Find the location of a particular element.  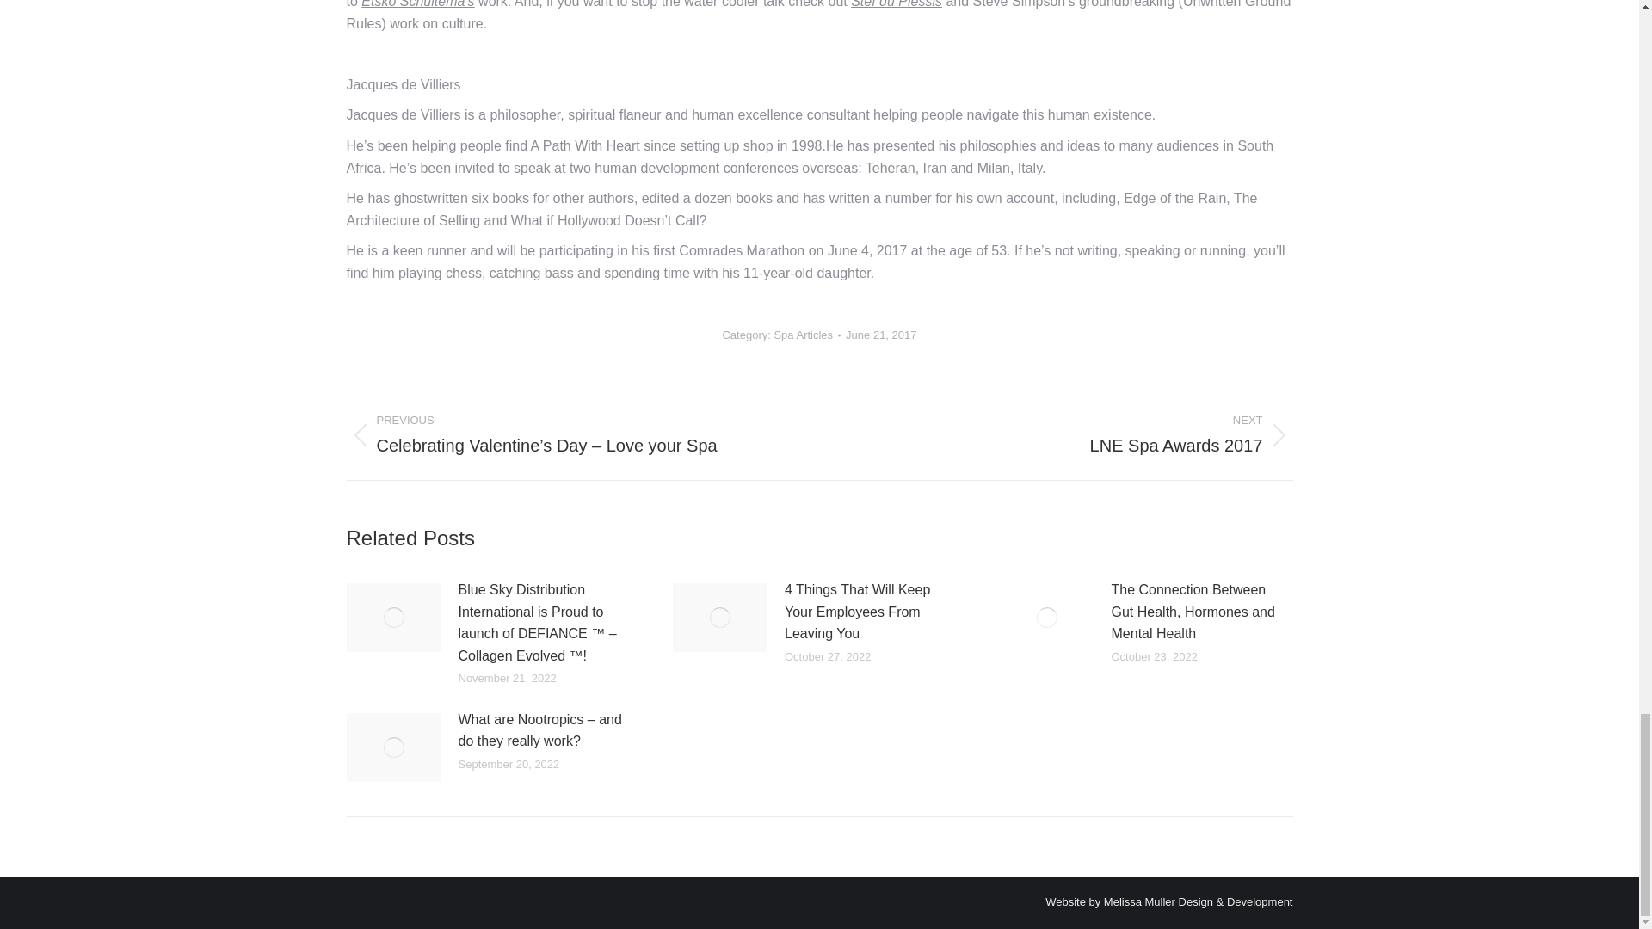

9:22 am is located at coordinates (881, 335).